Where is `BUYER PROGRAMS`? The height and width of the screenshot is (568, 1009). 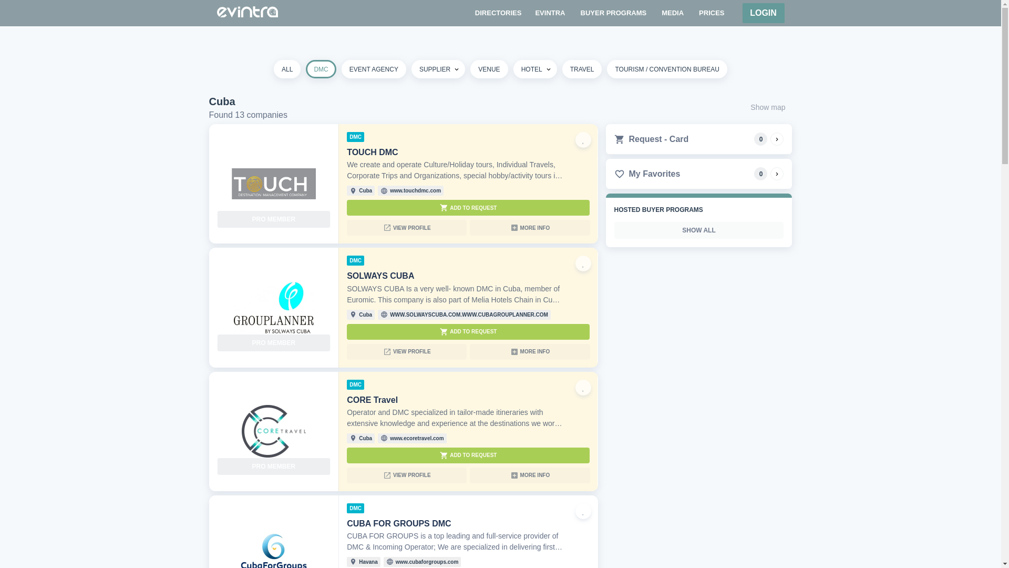
BUYER PROGRAMS is located at coordinates (613, 13).